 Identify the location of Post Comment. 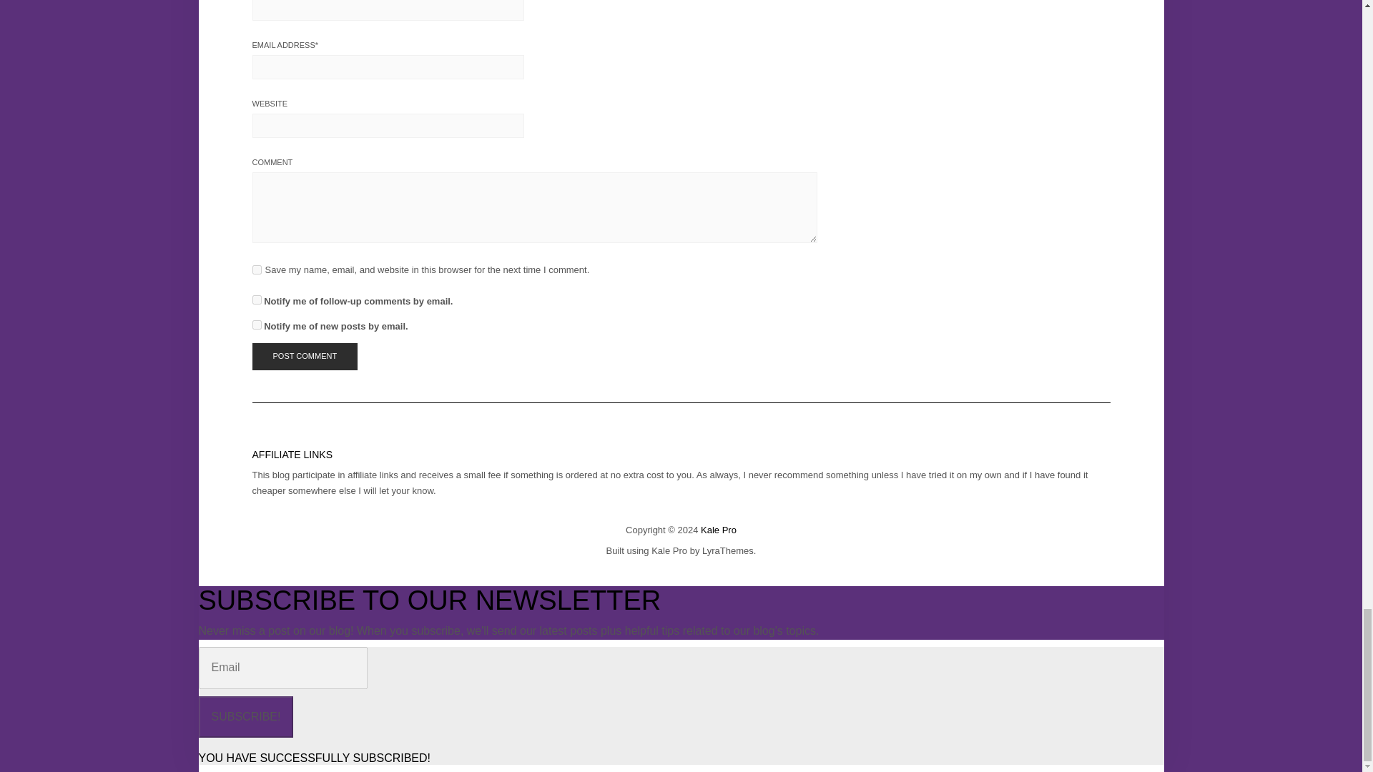
(304, 356).